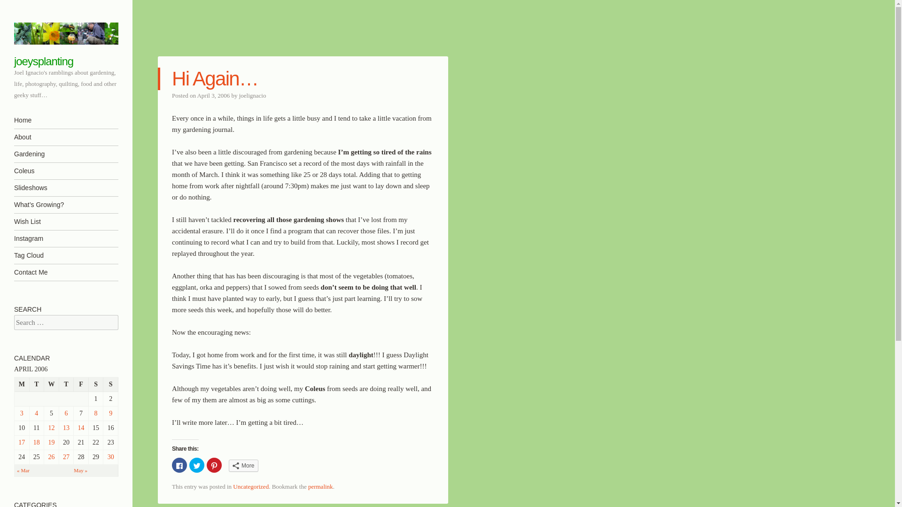 The image size is (902, 507). Describe the element at coordinates (66, 154) in the screenshot. I see `Gardening` at that location.